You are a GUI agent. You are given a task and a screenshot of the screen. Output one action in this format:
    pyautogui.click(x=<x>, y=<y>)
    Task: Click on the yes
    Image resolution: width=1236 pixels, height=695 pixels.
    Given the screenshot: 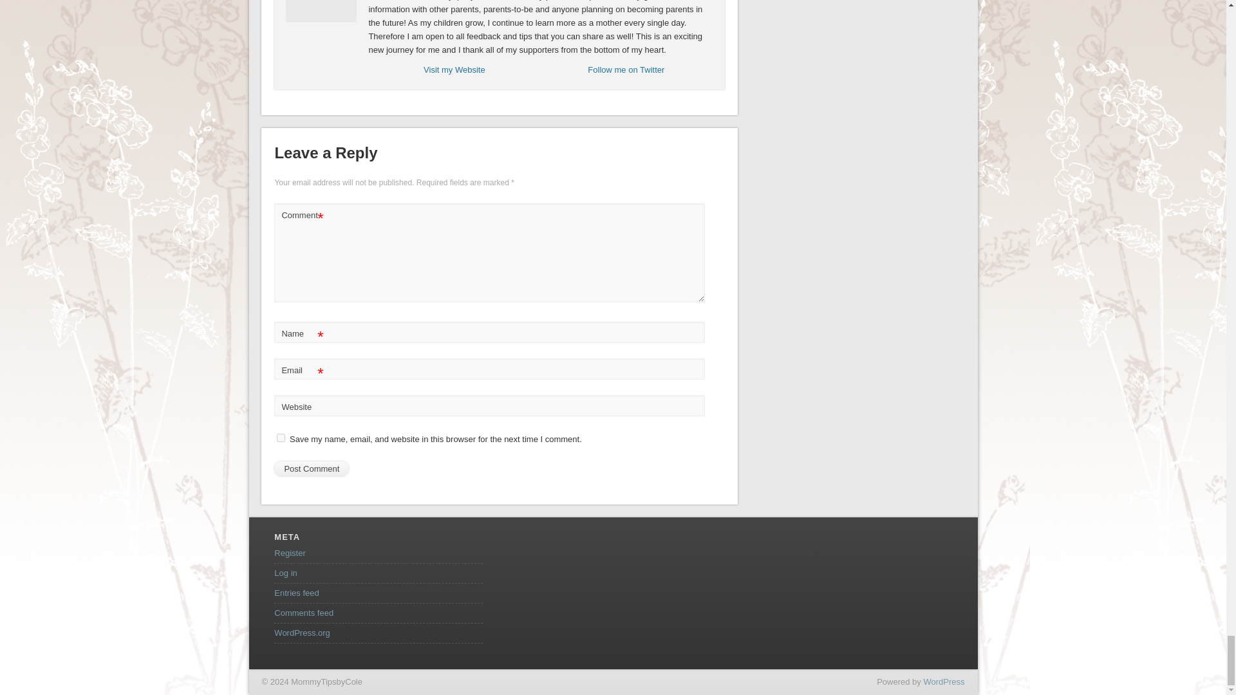 What is the action you would take?
    pyautogui.click(x=281, y=438)
    